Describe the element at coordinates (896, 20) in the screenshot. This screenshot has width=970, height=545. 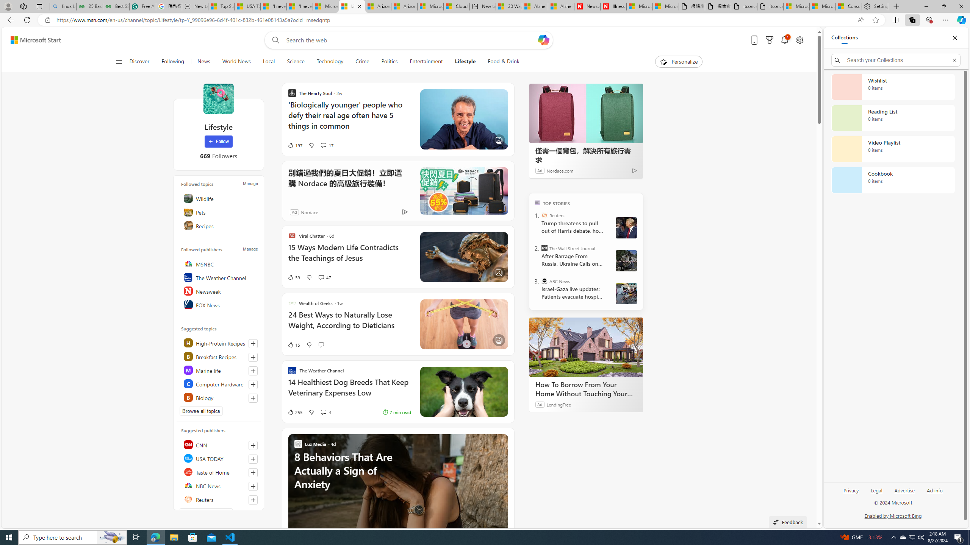
I see `Split screen` at that location.